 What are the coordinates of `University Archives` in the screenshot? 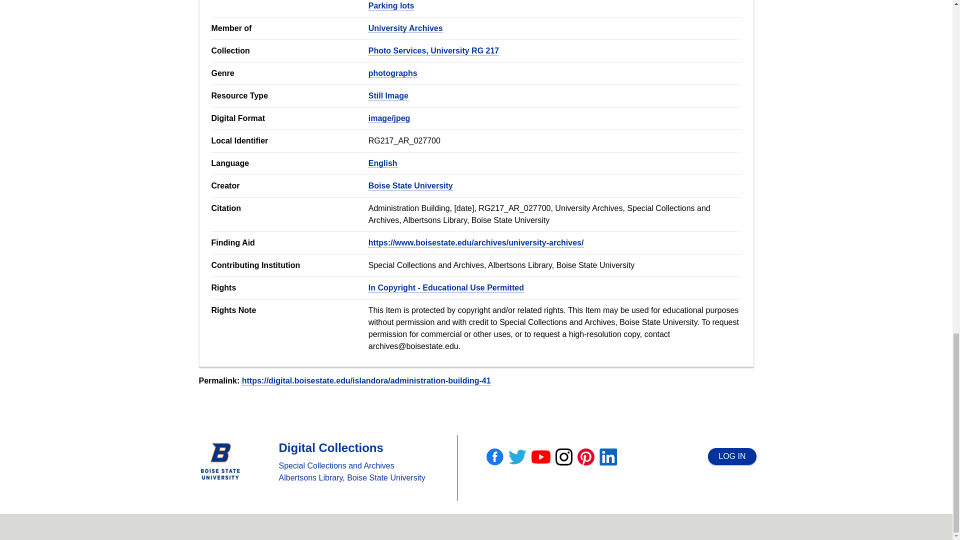 It's located at (405, 28).